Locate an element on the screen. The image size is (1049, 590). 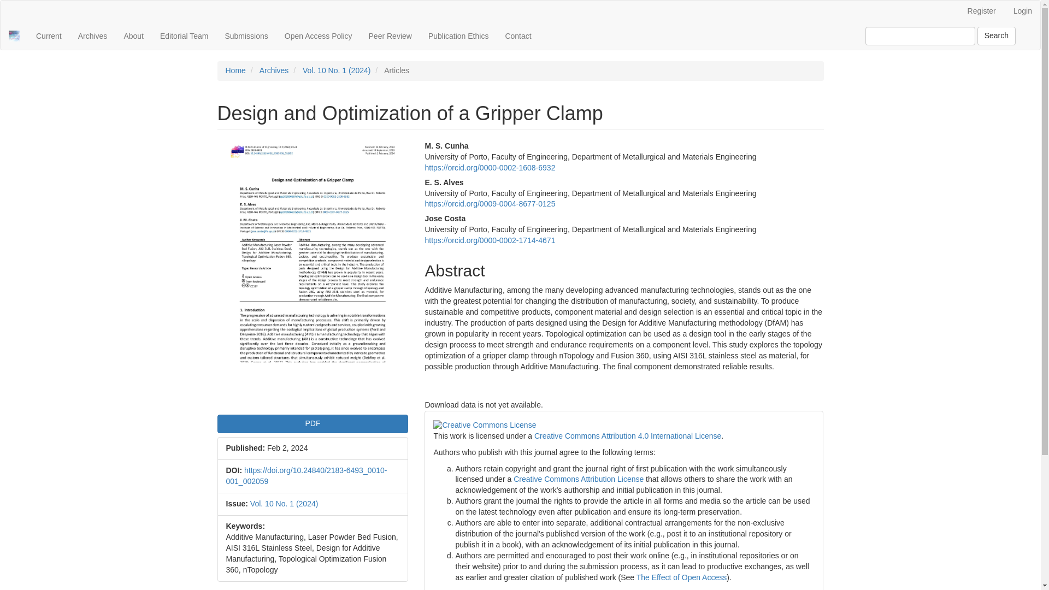
Publication Ethics is located at coordinates (459, 36).